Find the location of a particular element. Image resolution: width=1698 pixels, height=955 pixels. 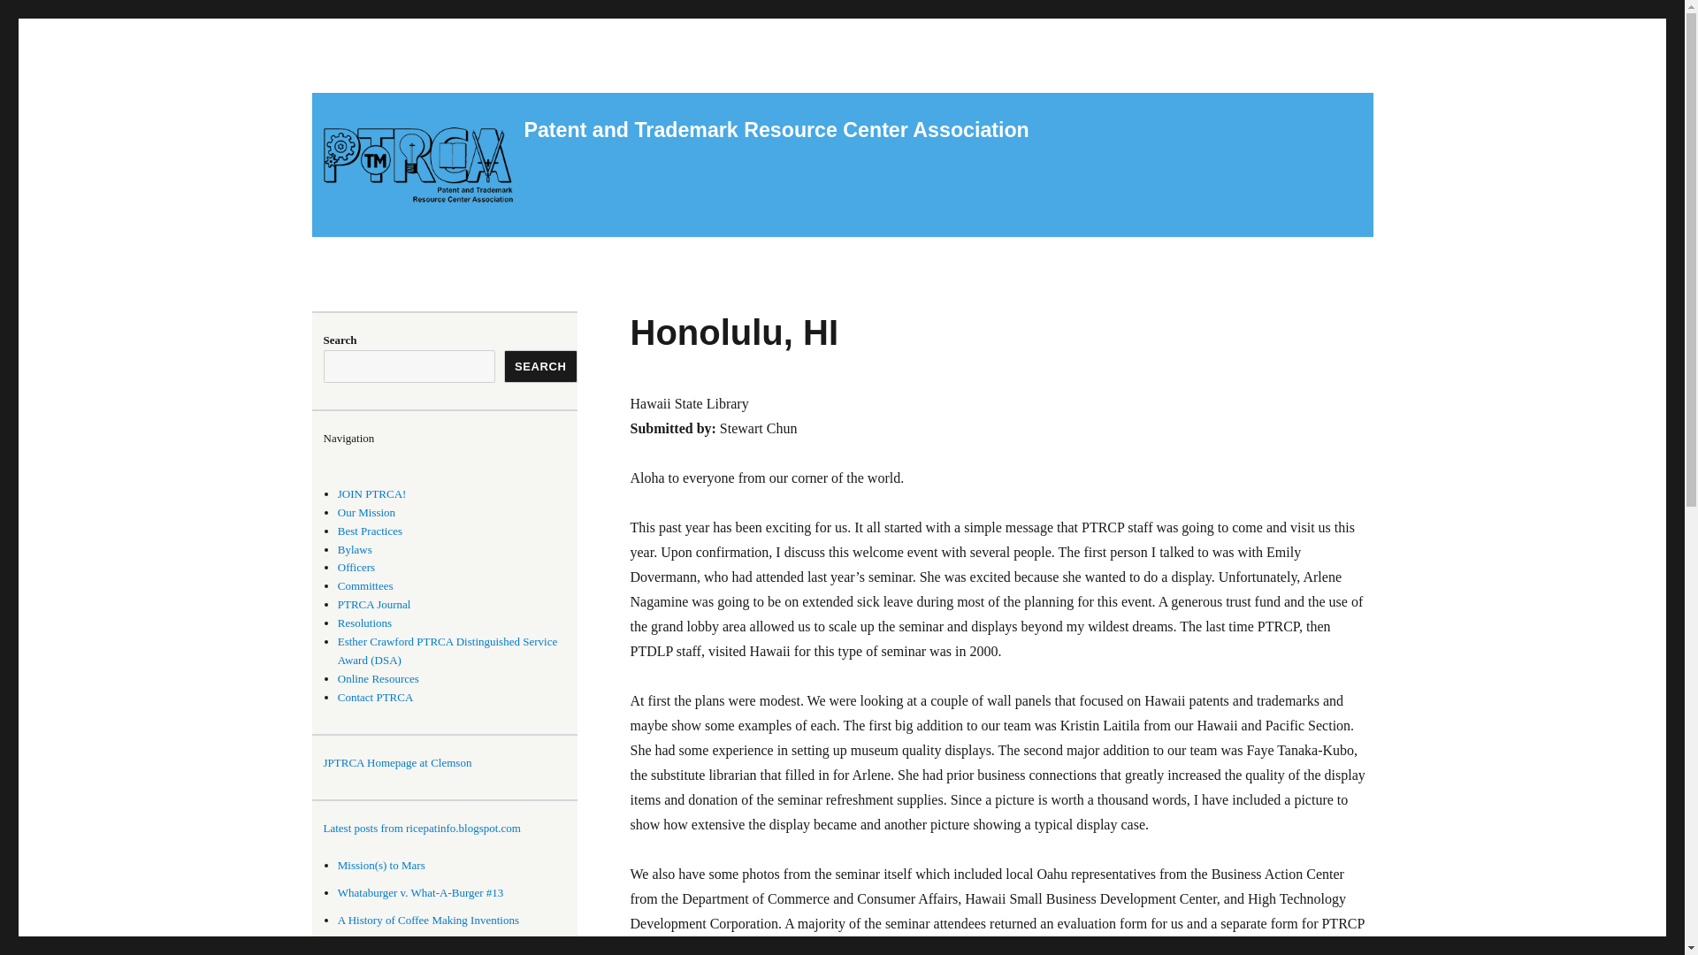

A History of Coffee Making Inventions is located at coordinates (428, 920).